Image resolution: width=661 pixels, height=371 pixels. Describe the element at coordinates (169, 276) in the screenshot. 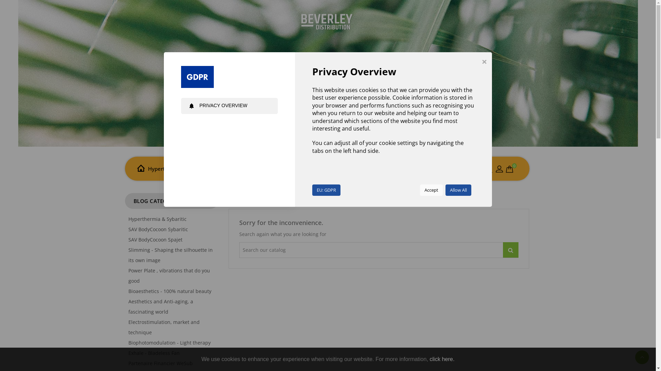

I see `Power Plate , vibrations that do you good` at that location.